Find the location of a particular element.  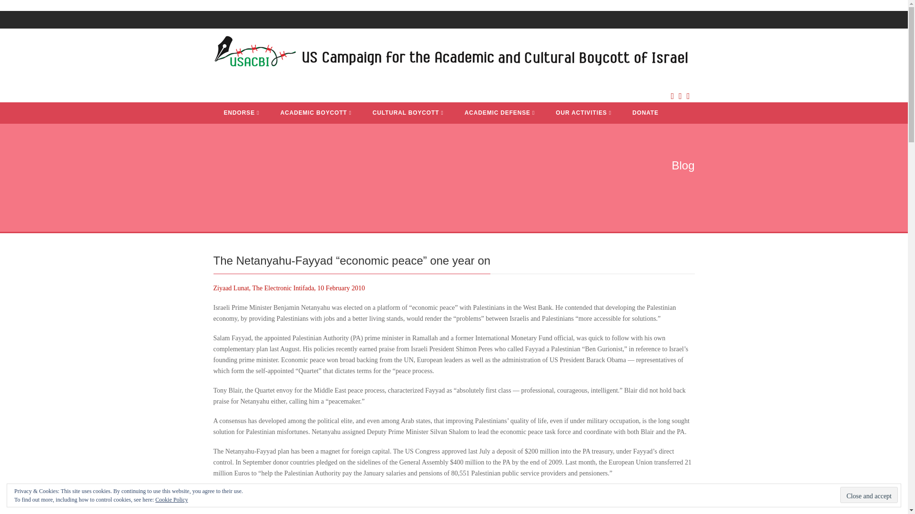

ACADEMIC DEFENSE is located at coordinates (499, 113).